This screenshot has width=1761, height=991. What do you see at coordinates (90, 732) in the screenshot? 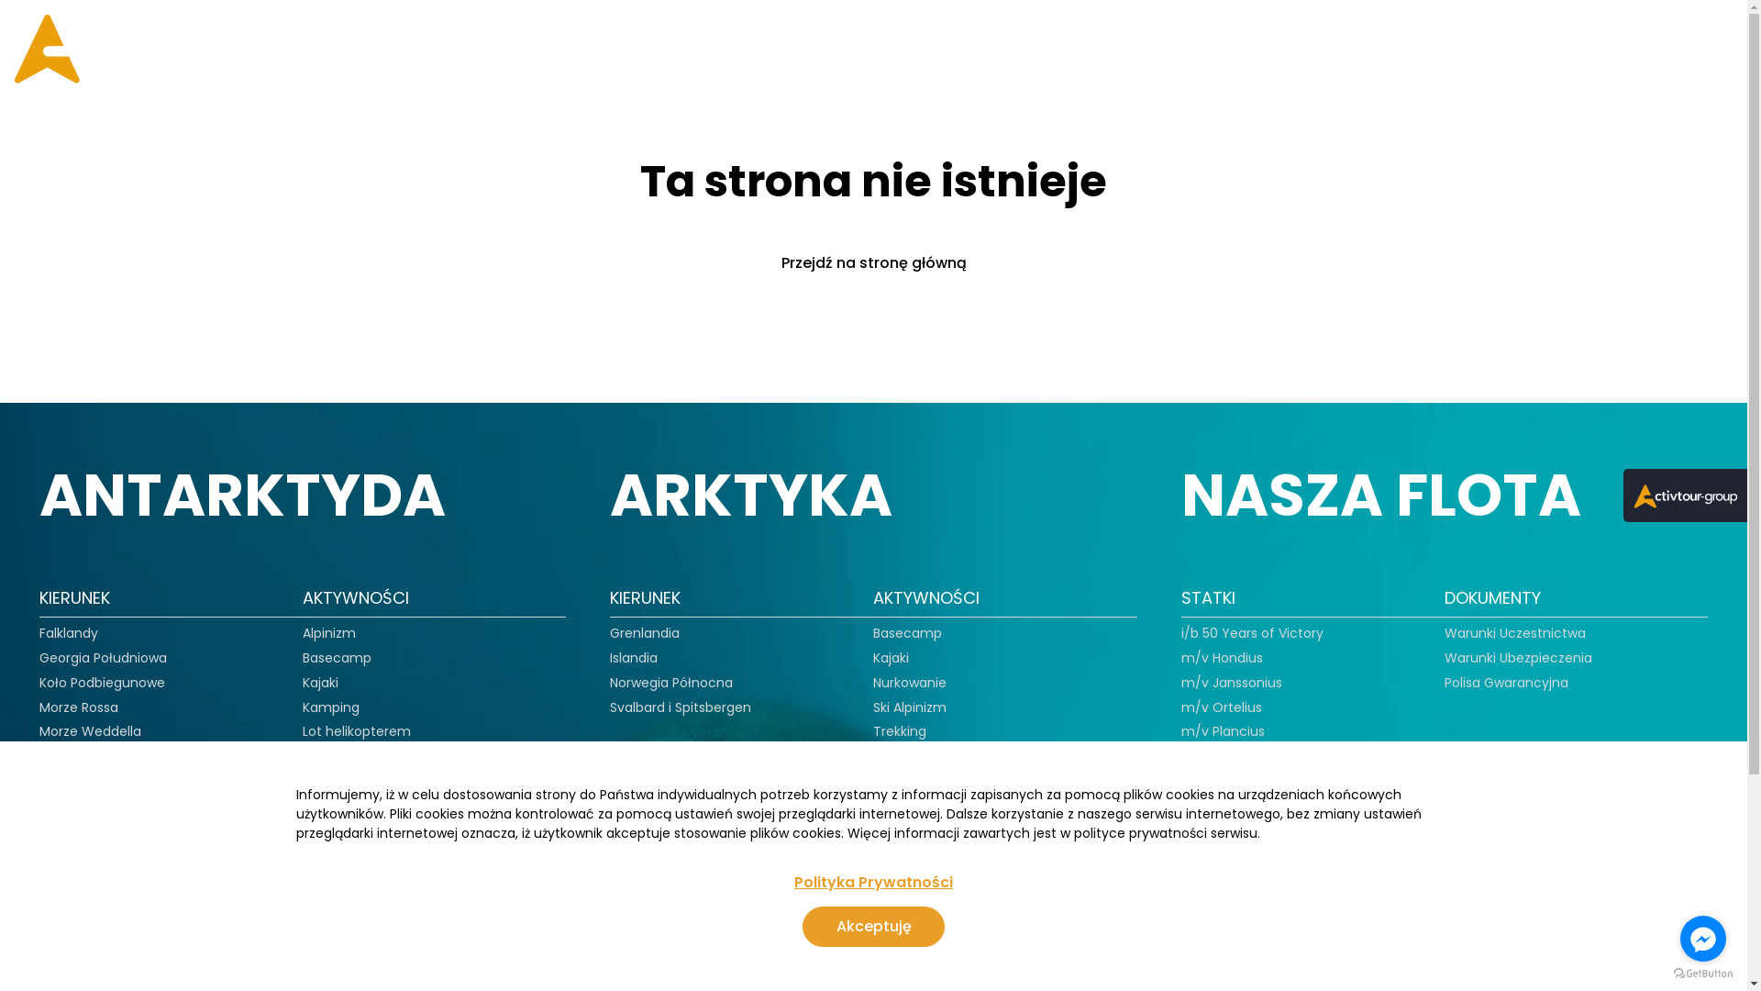
I see `Morze Weddella` at bounding box center [90, 732].